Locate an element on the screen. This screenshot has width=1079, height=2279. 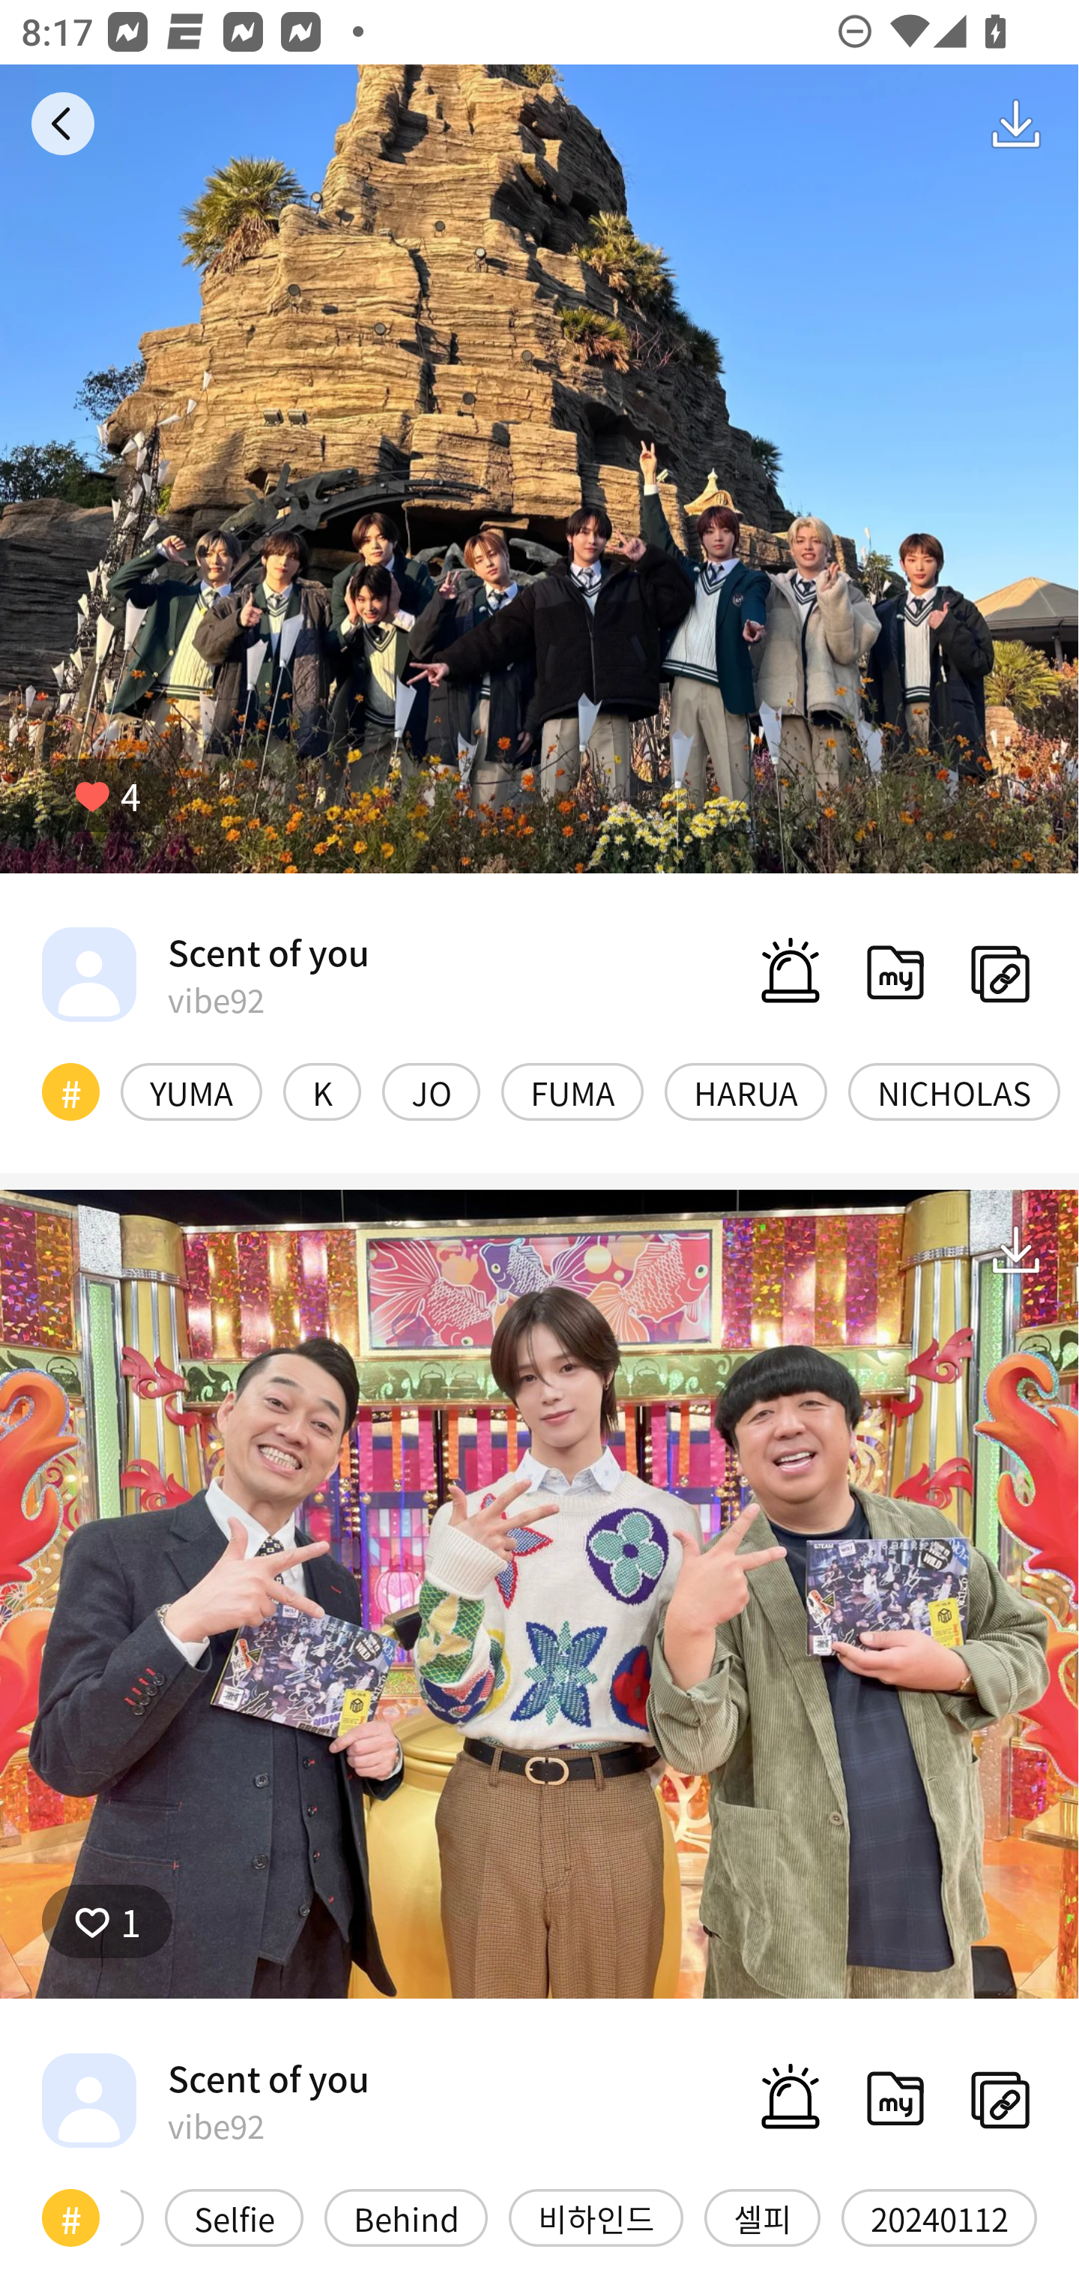
1 is located at coordinates (539, 1594).